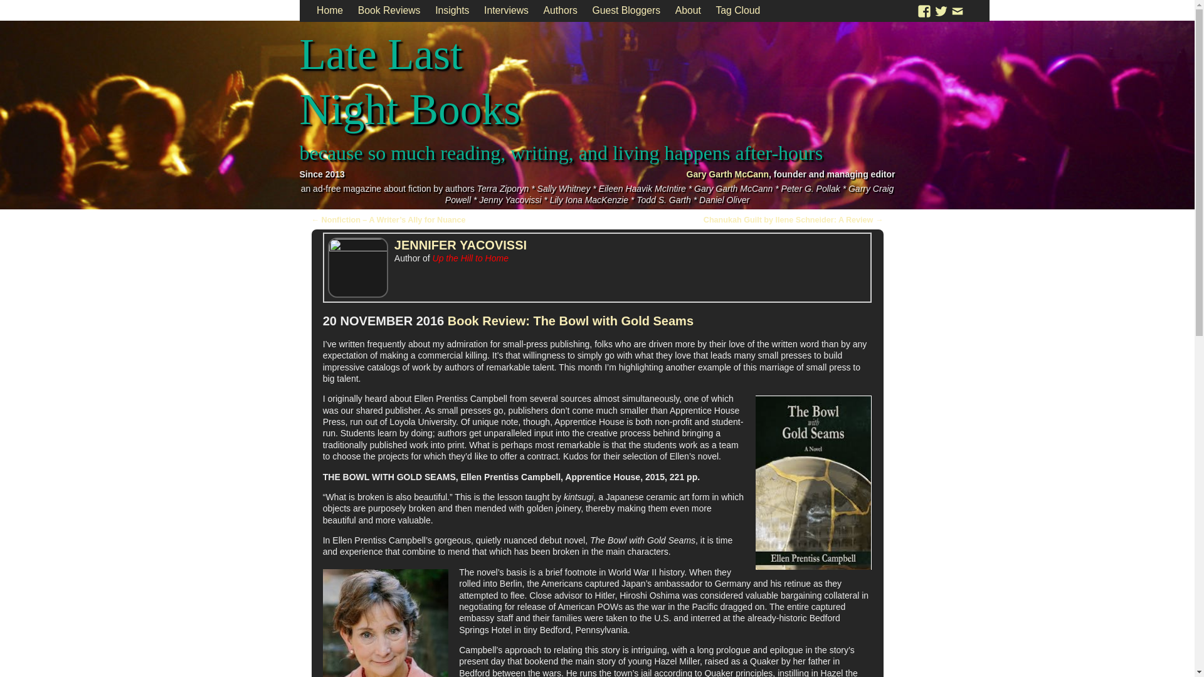 The width and height of the screenshot is (1204, 677). I want to click on Interviews, so click(506, 11).